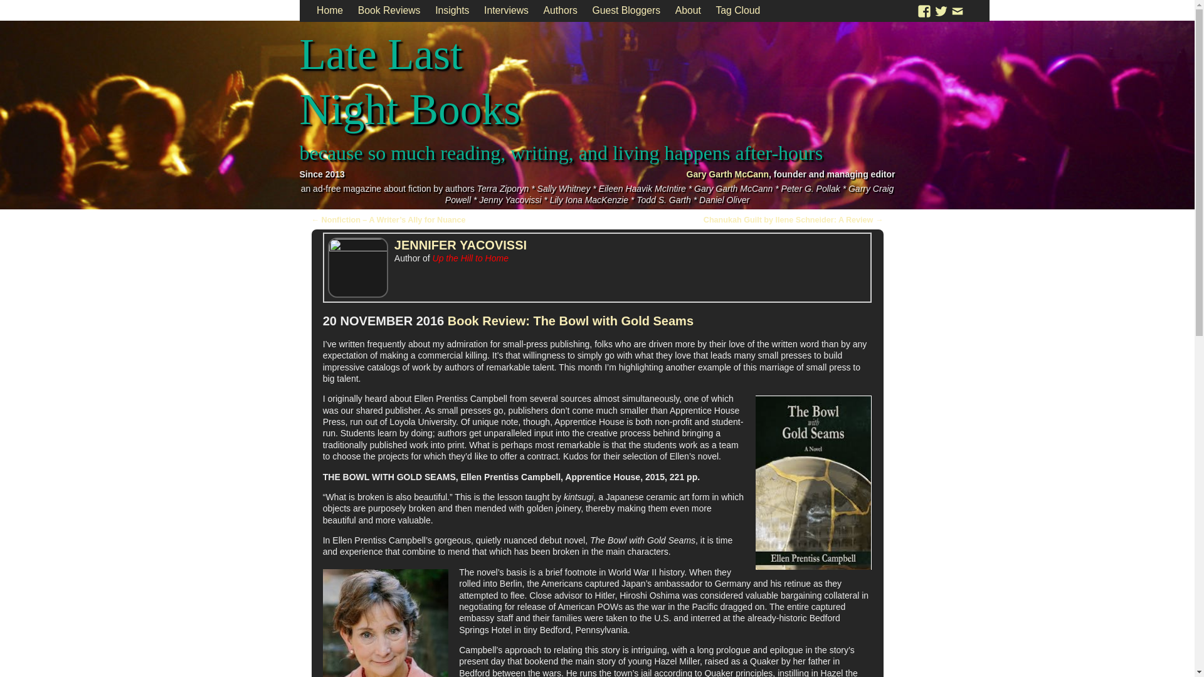 The width and height of the screenshot is (1204, 677). I want to click on Interviews, so click(506, 11).